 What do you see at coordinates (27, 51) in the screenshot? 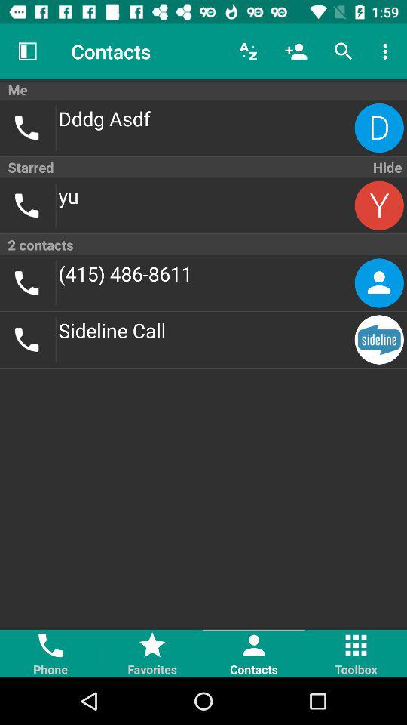
I see `select item to the left of the contacts` at bounding box center [27, 51].